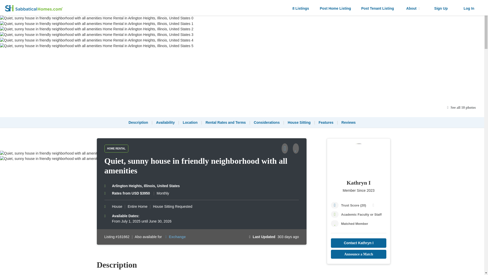  Describe the element at coordinates (287, 149) in the screenshot. I see `Share This Listing` at that location.